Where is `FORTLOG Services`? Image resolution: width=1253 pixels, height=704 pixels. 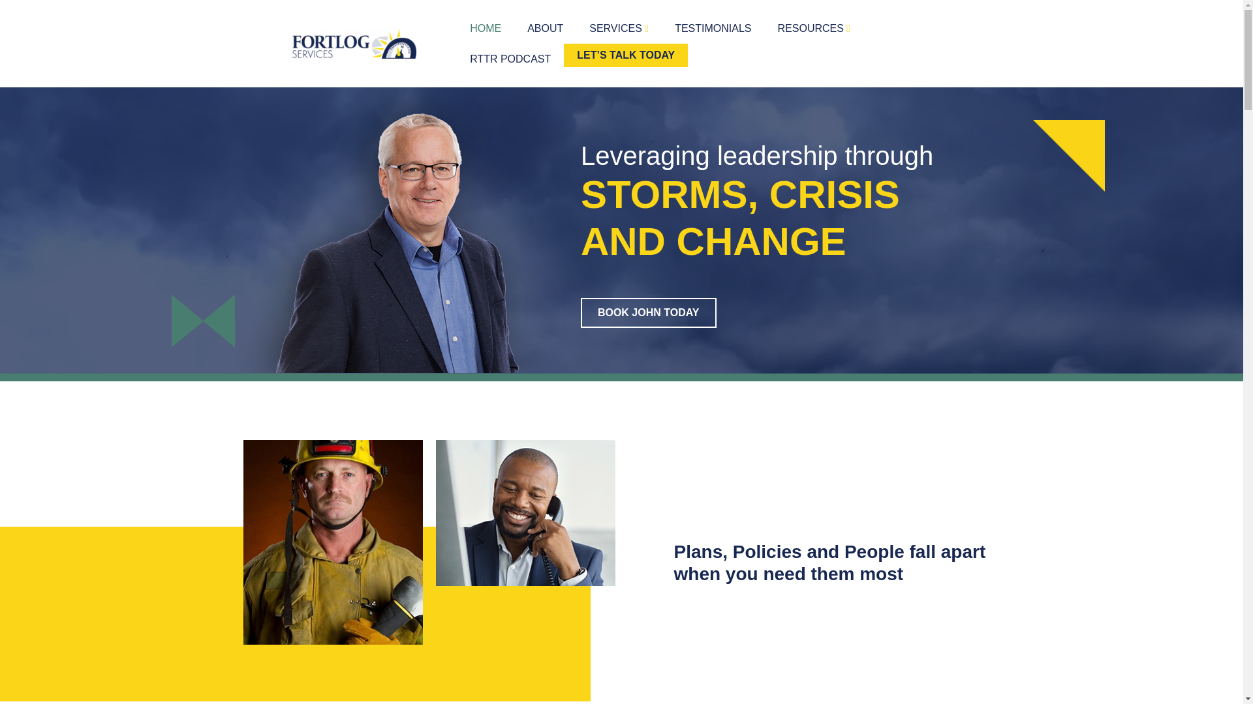
FORTLOG Services is located at coordinates (354, 43).